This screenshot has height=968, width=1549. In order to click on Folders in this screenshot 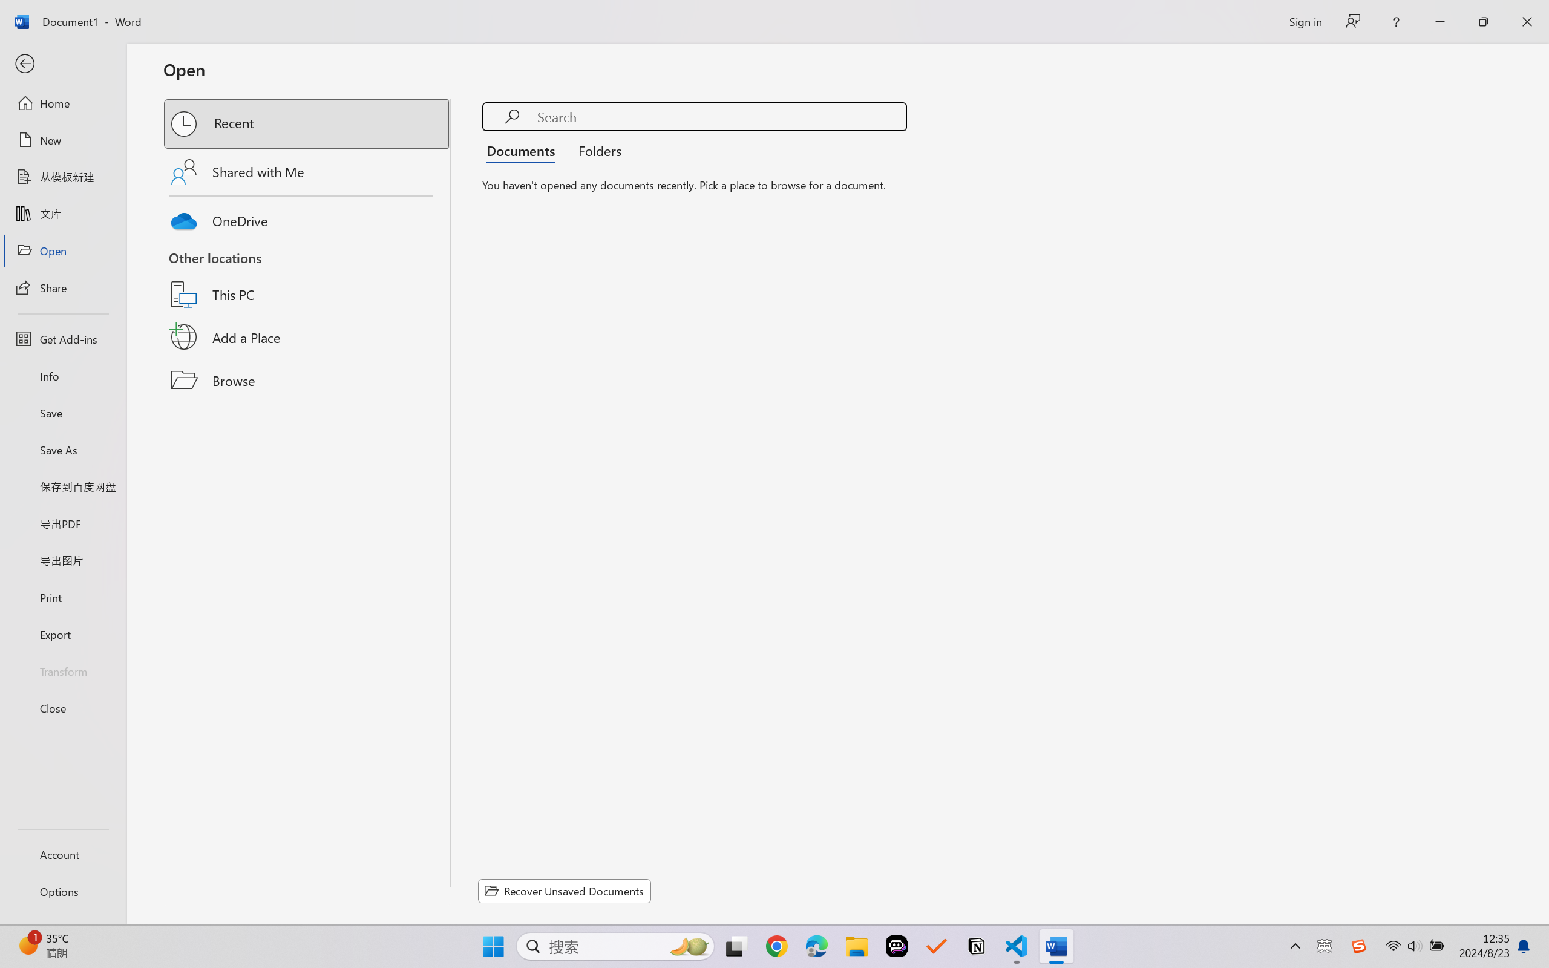, I will do `click(596, 150)`.